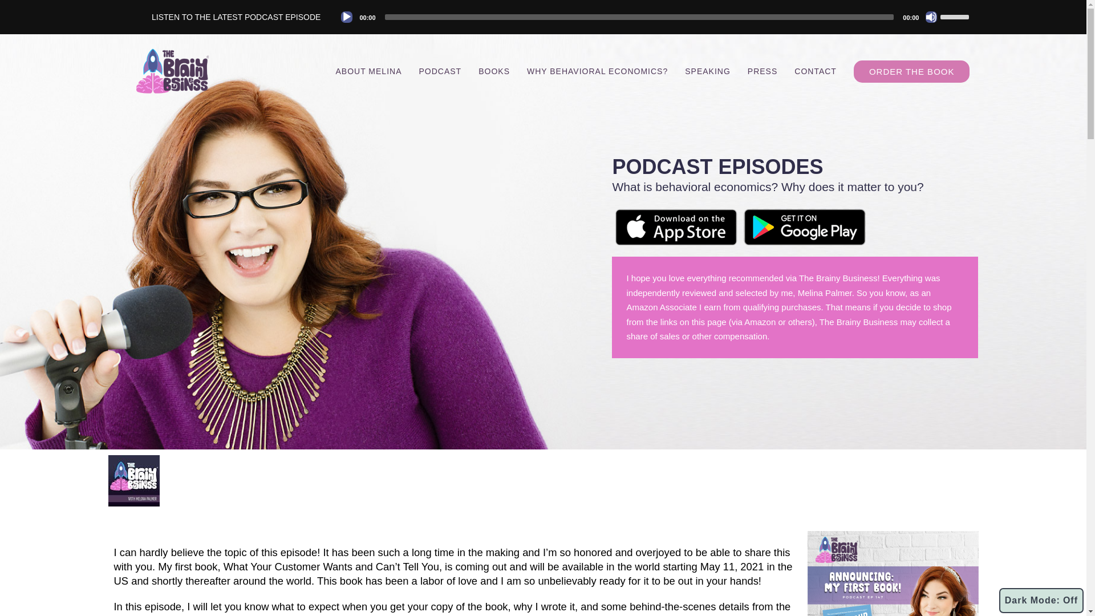  What do you see at coordinates (763, 71) in the screenshot?
I see `PRESS` at bounding box center [763, 71].